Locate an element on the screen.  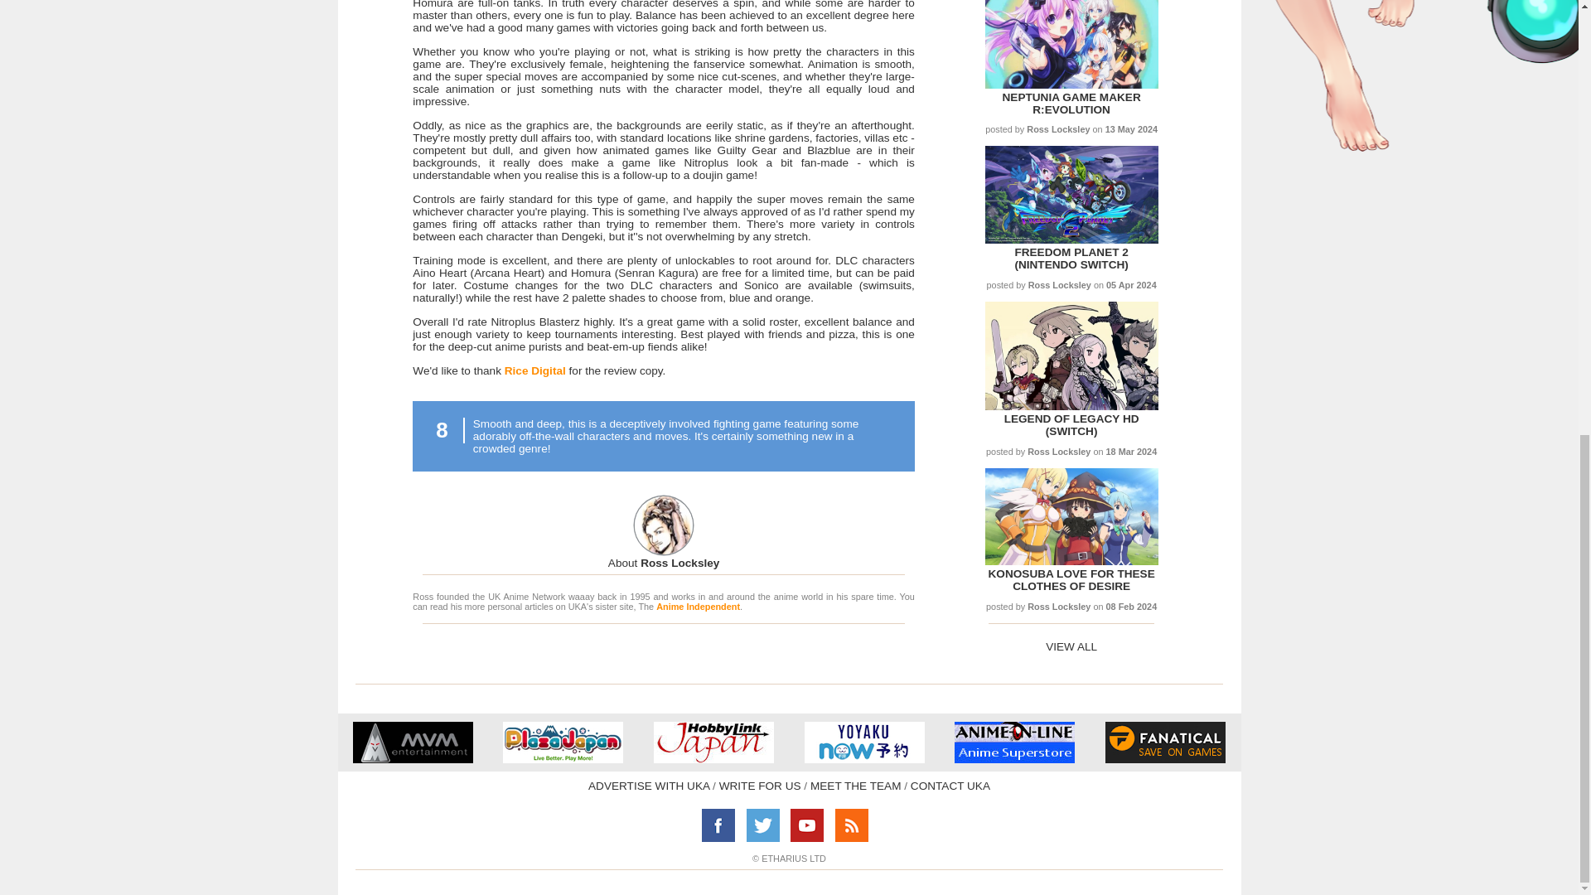
VIEW ALL is located at coordinates (1071, 646).